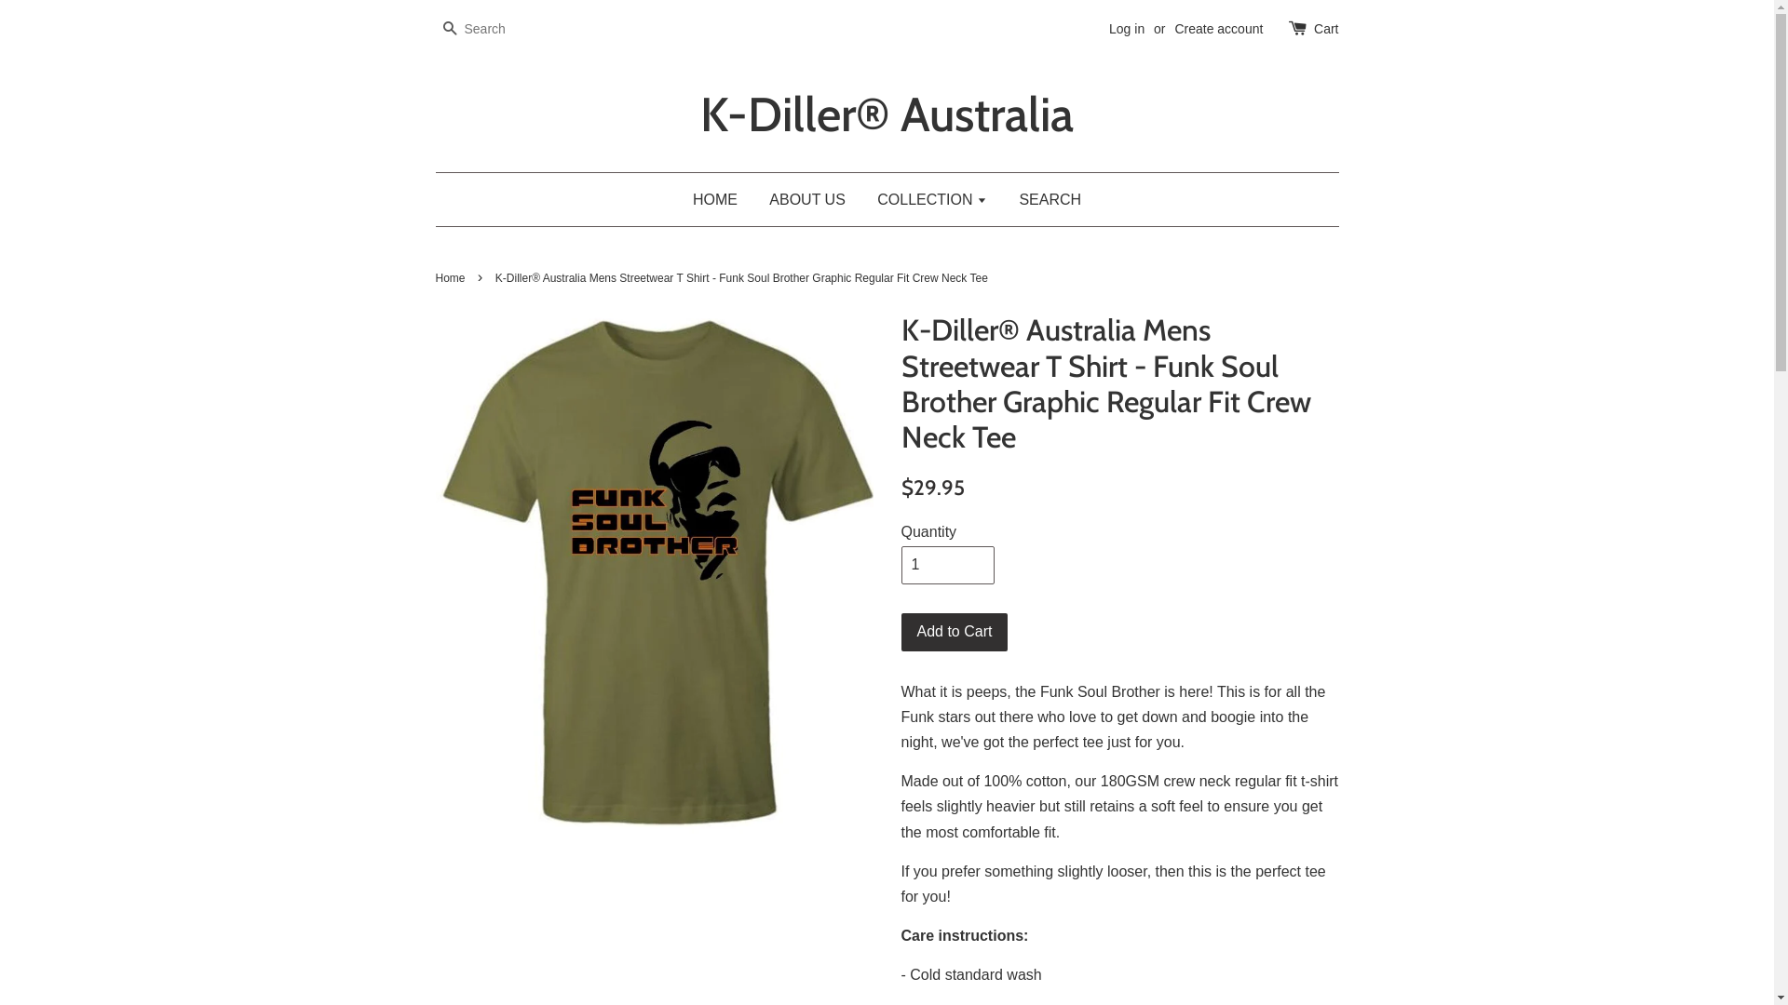  Describe the element at coordinates (1127, 28) in the screenshot. I see `Log in` at that location.